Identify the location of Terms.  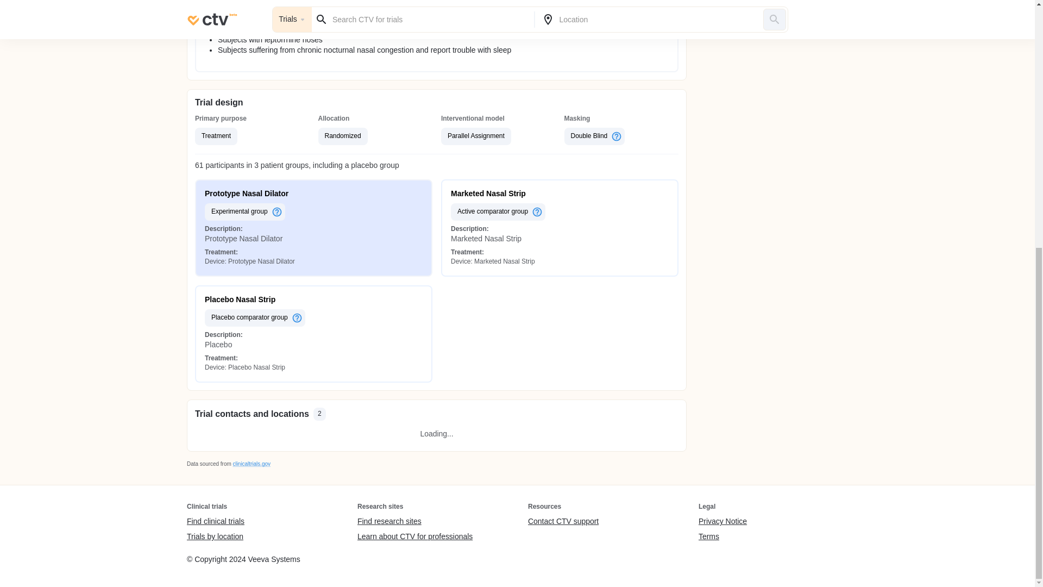
(722, 536).